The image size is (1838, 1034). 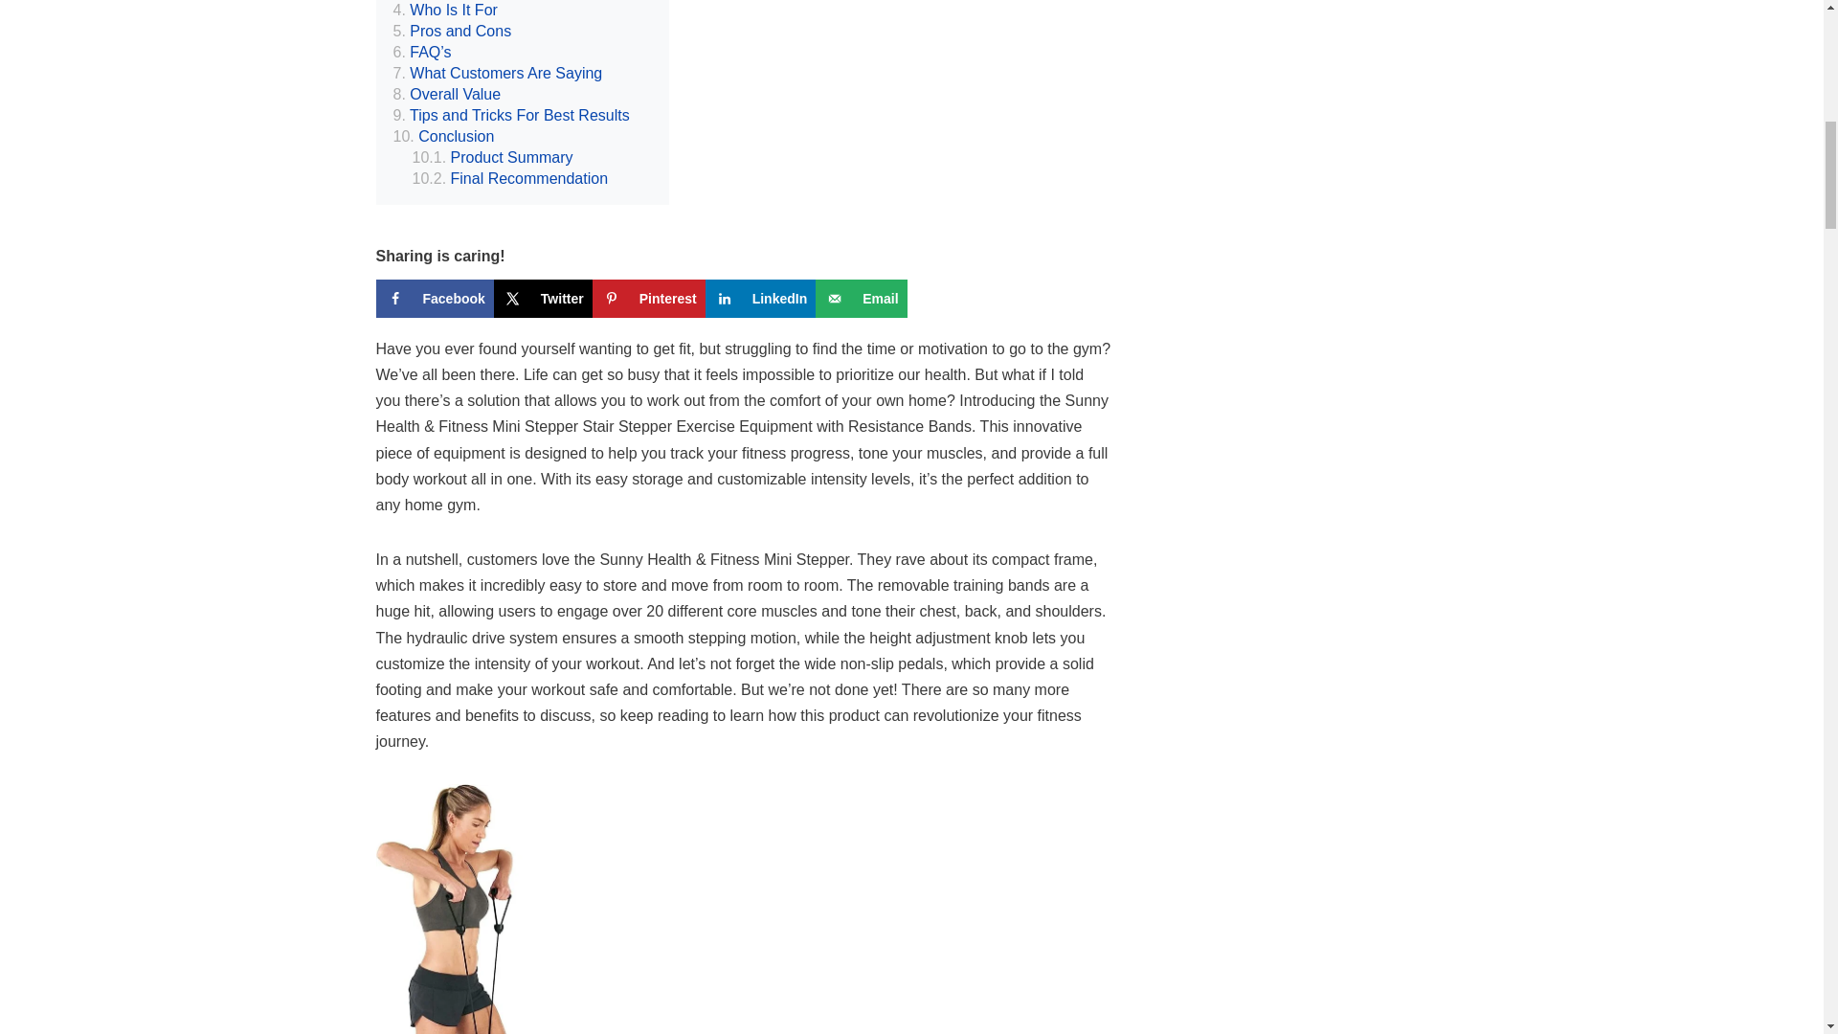 I want to click on Overall Value, so click(x=446, y=94).